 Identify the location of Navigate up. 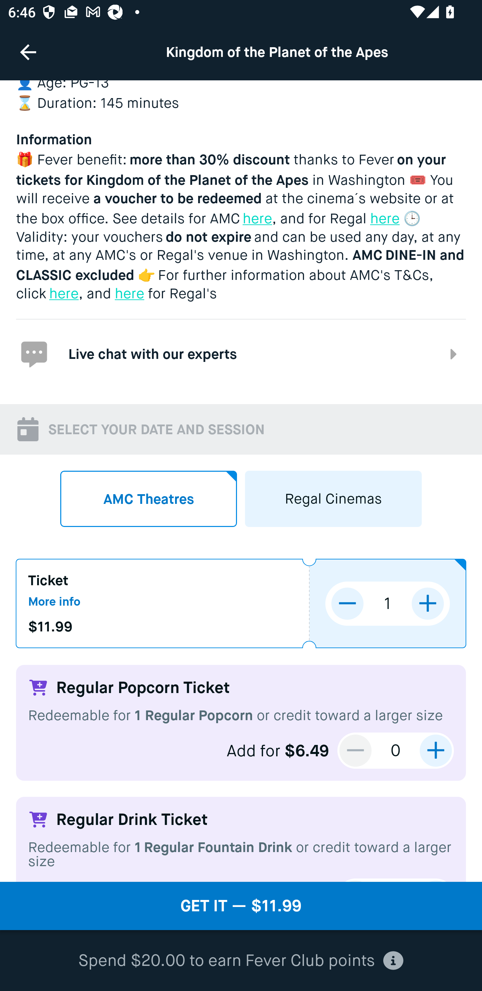
(28, 52).